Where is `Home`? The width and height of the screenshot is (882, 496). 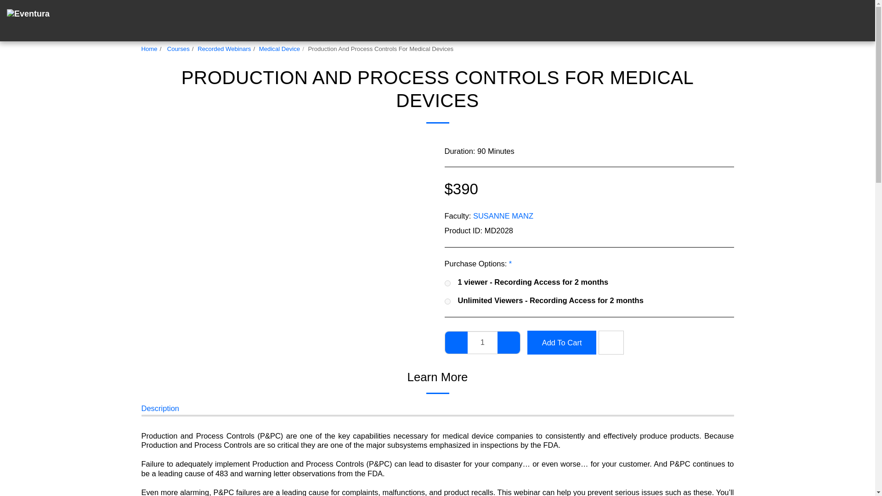
Home is located at coordinates (149, 49).